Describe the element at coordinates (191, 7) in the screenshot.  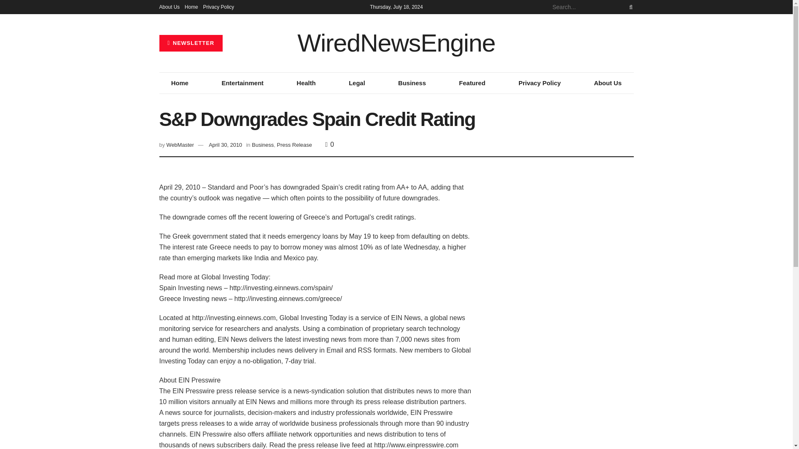
I see `Home` at that location.